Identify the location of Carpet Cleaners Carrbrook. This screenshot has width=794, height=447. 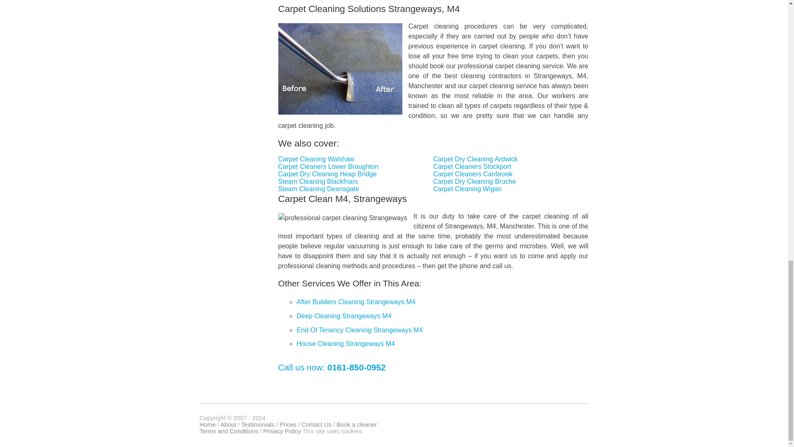
(473, 174).